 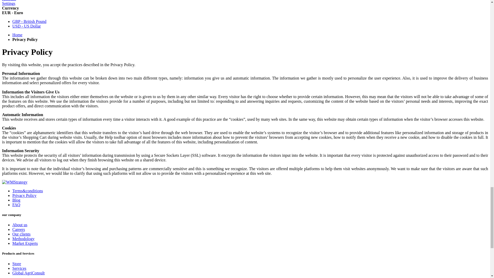 I want to click on Methodology, so click(x=23, y=239).